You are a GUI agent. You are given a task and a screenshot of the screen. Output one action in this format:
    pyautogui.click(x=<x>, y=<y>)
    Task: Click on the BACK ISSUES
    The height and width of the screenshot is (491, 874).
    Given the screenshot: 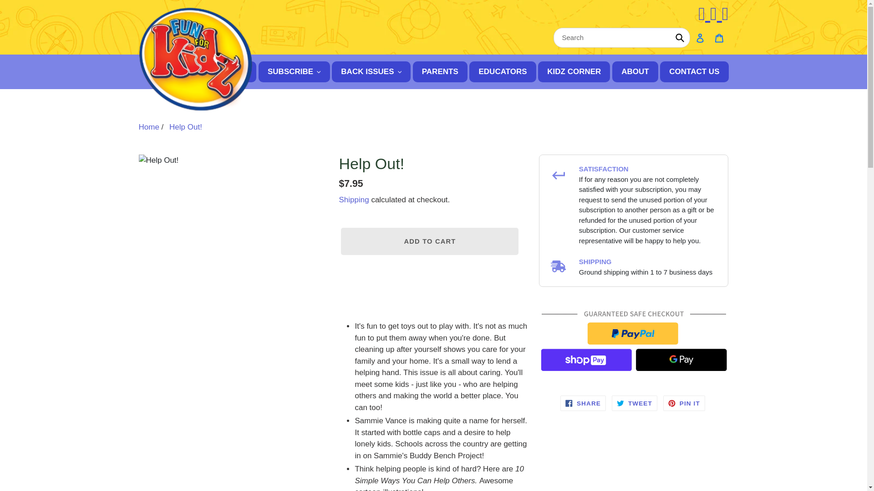 What is the action you would take?
    pyautogui.click(x=371, y=72)
    